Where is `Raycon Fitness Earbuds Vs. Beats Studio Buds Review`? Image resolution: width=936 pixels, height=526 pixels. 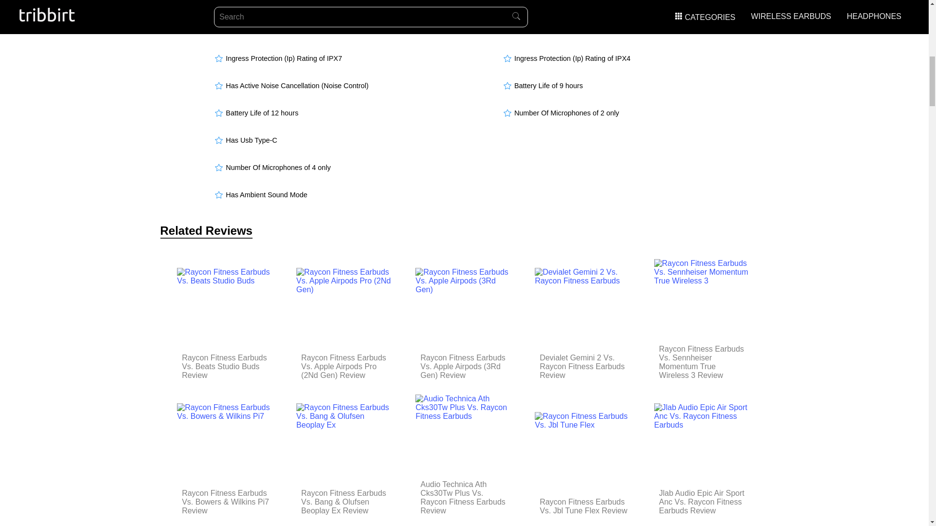
Raycon Fitness Earbuds Vs. Beats Studio Buds Review is located at coordinates (225, 366).